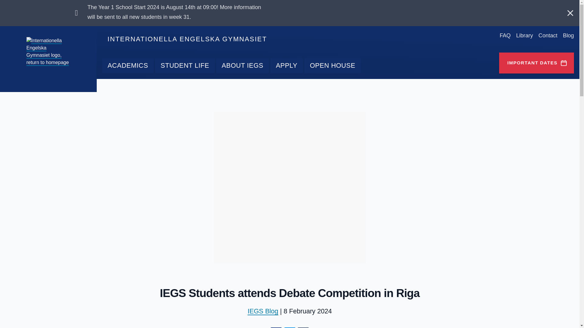 Image resolution: width=584 pixels, height=328 pixels. Describe the element at coordinates (524, 35) in the screenshot. I see `Library` at that location.